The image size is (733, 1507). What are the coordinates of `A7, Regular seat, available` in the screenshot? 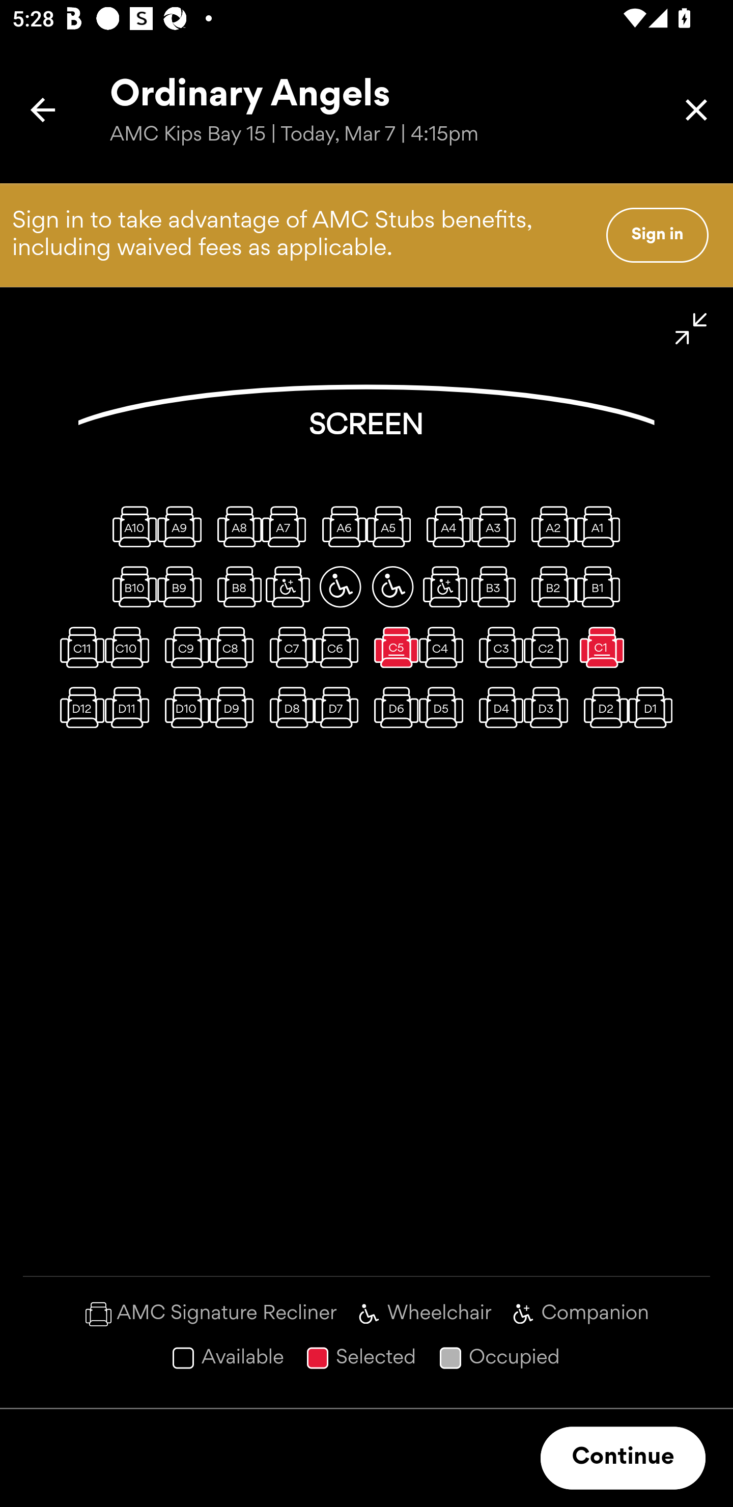 It's located at (288, 526).